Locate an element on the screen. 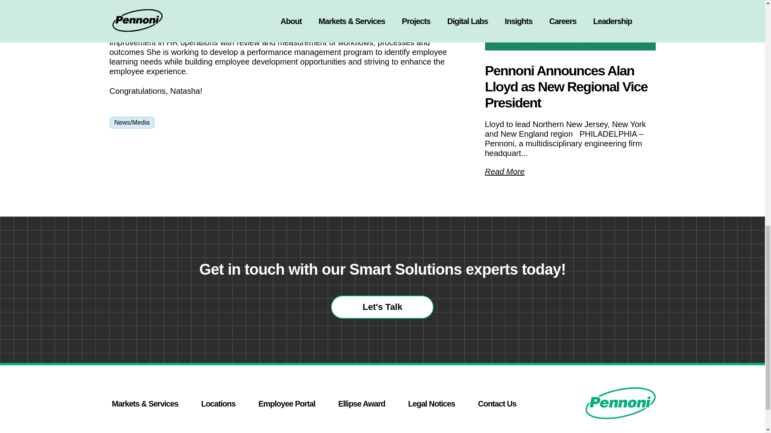 This screenshot has height=433, width=771. Locations is located at coordinates (218, 403).